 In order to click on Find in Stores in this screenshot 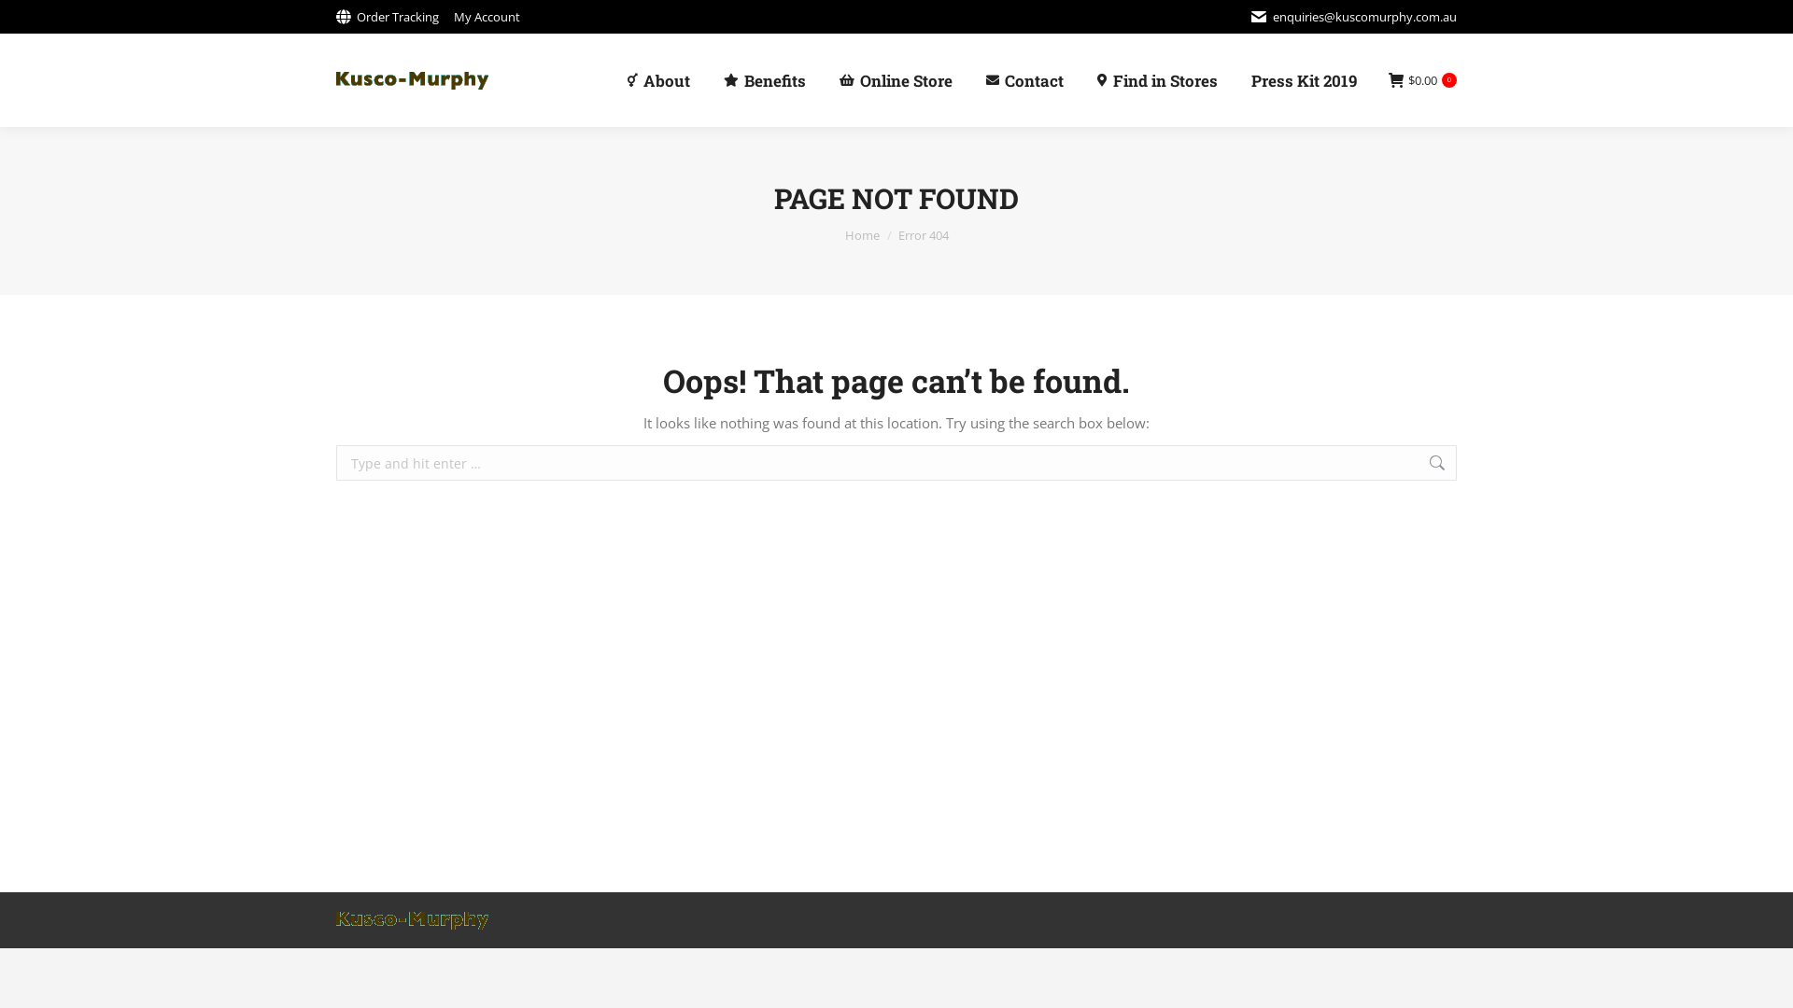, I will do `click(1158, 80)`.